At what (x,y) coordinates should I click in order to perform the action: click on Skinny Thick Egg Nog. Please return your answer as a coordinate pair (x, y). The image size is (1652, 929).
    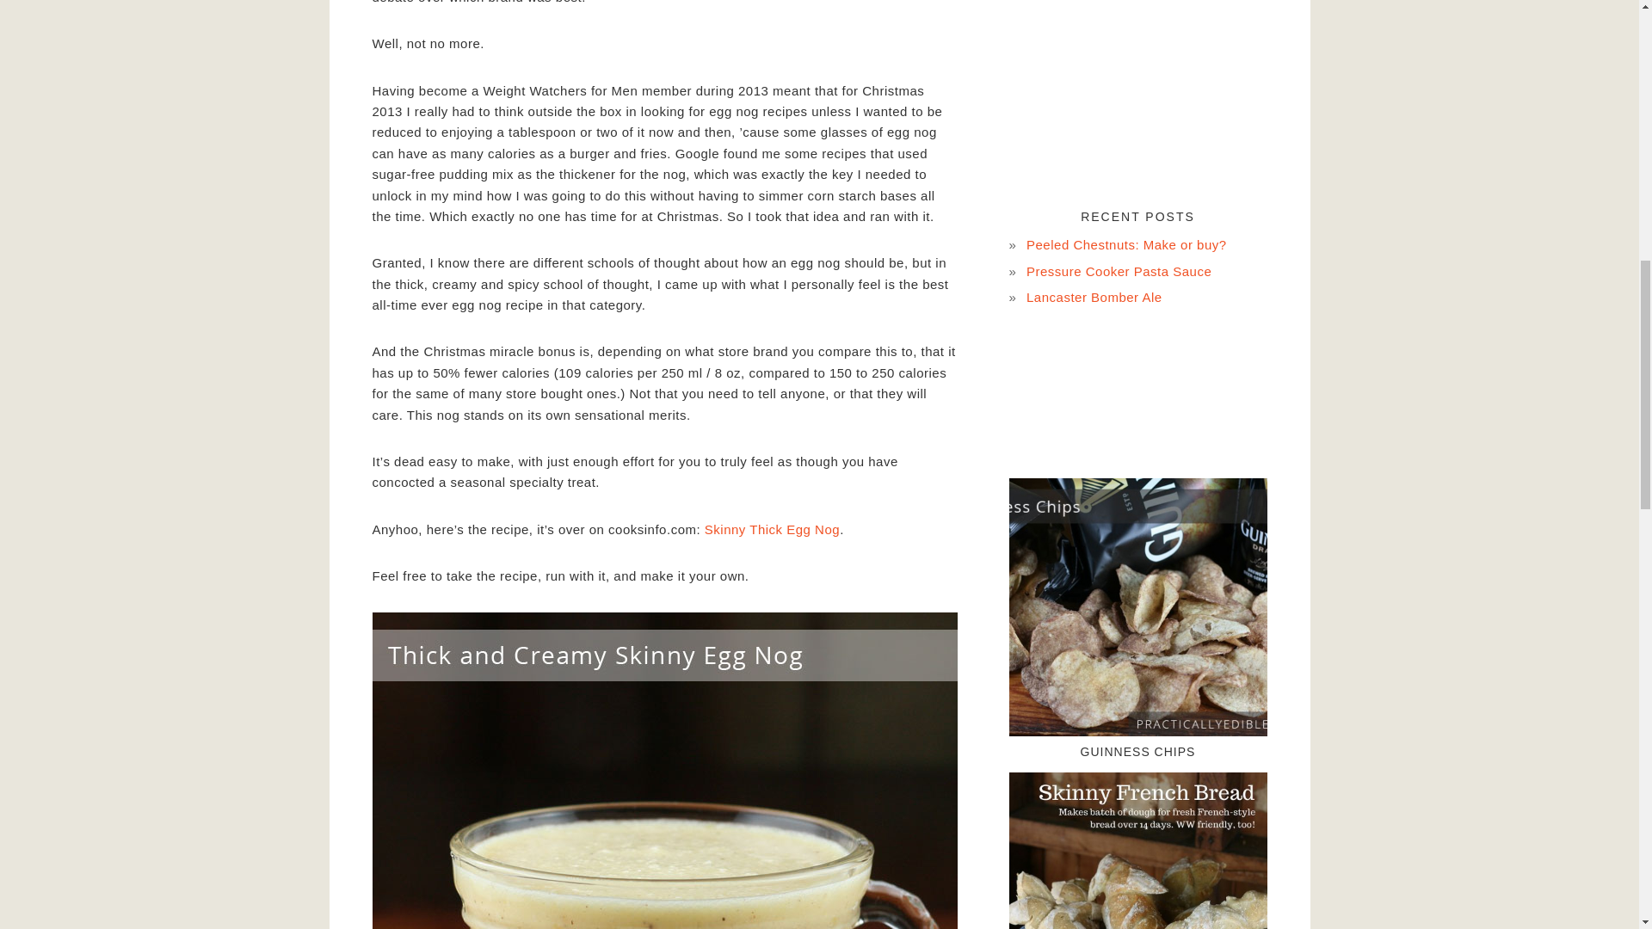
    Looking at the image, I should click on (772, 529).